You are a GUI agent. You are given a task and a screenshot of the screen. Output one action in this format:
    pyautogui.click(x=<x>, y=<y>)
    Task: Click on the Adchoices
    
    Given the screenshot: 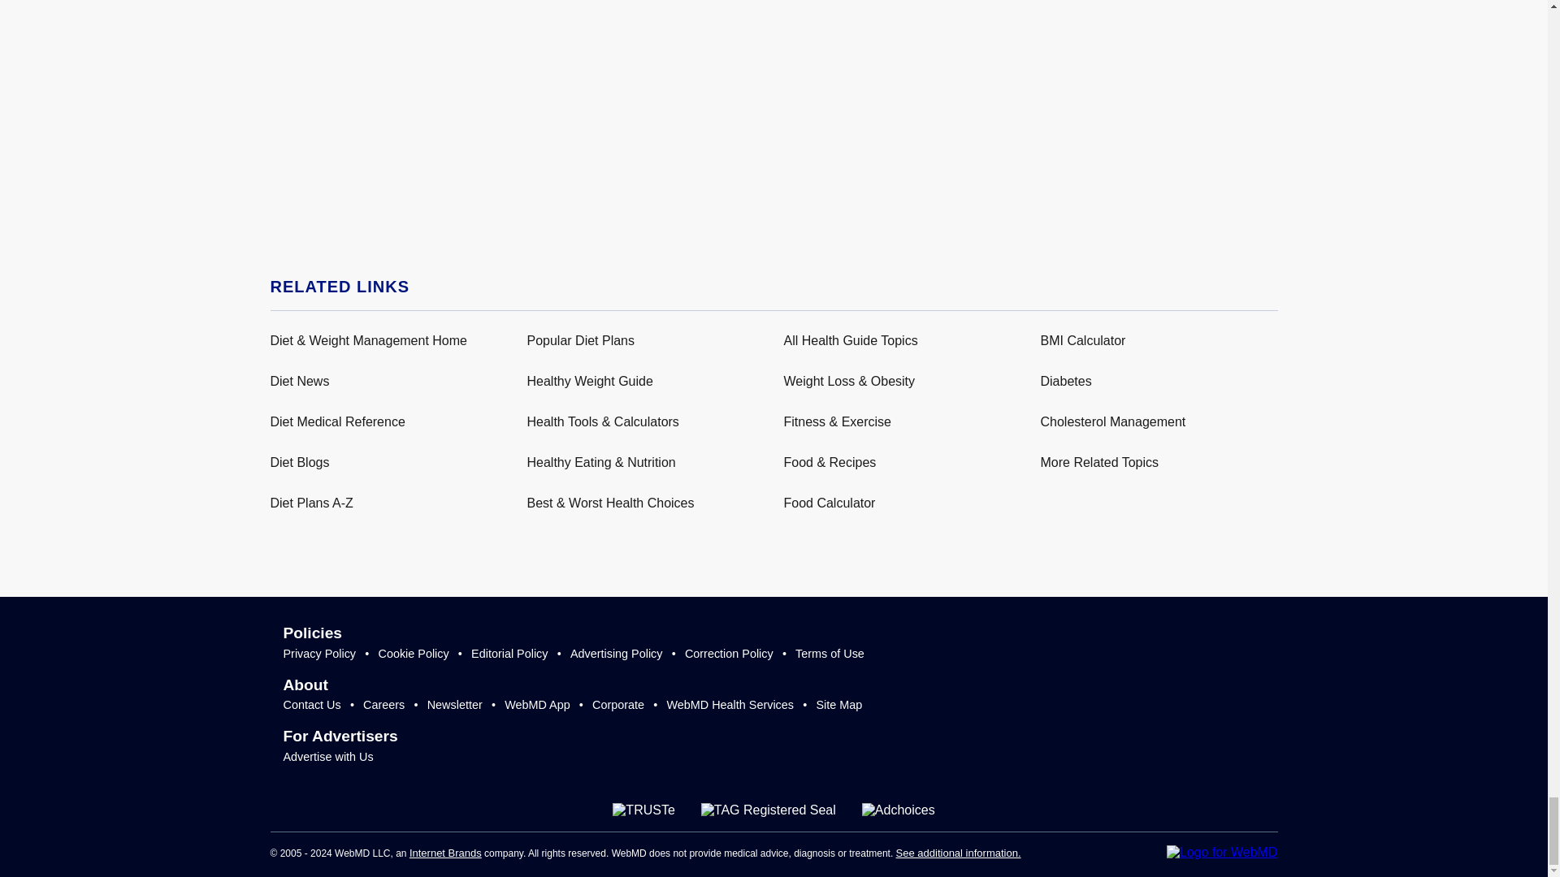 What is the action you would take?
    pyautogui.click(x=899, y=810)
    